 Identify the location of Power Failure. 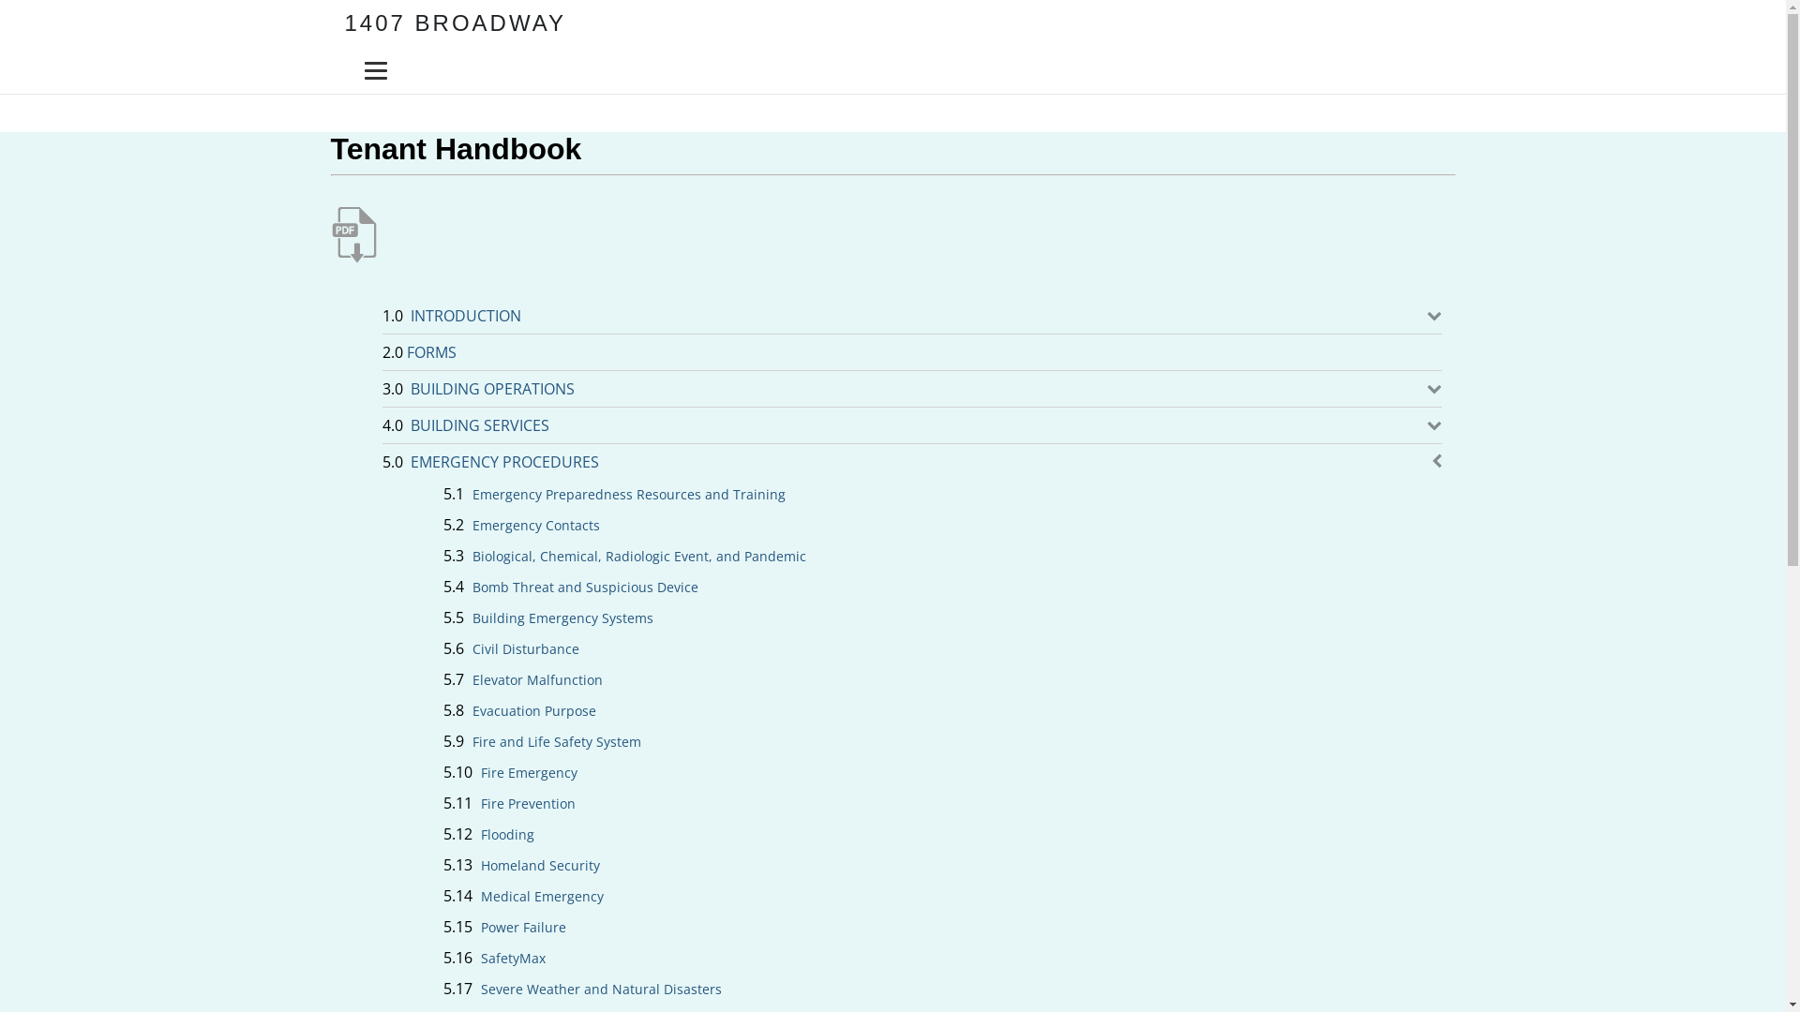
(529, 928).